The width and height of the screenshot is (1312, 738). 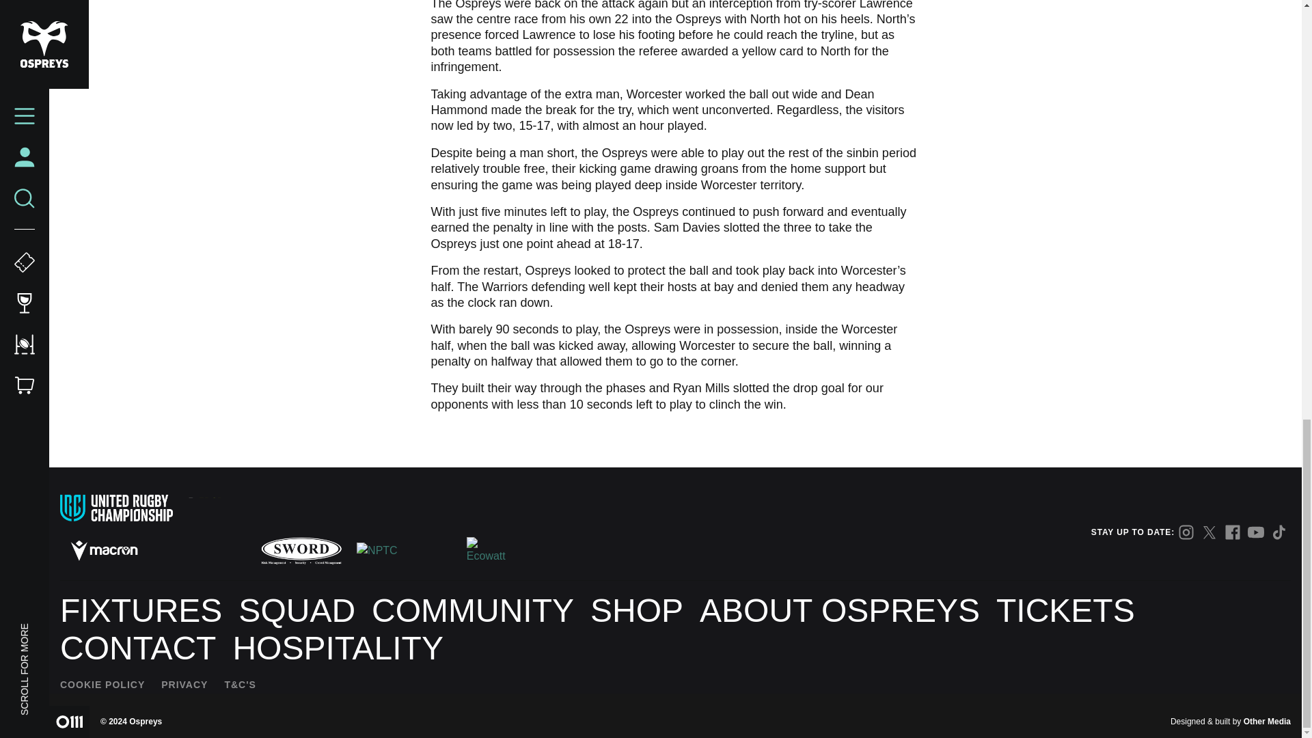 I want to click on European Challenge Cup, so click(x=239, y=508).